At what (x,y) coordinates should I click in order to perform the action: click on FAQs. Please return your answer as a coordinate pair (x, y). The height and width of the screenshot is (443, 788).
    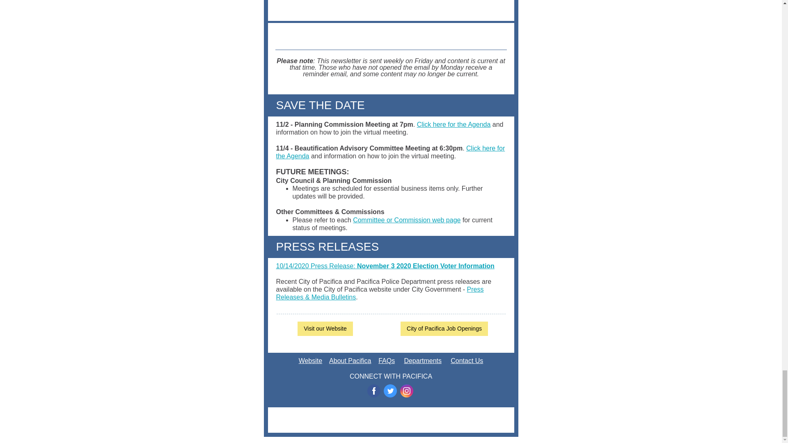
    Looking at the image, I should click on (386, 360).